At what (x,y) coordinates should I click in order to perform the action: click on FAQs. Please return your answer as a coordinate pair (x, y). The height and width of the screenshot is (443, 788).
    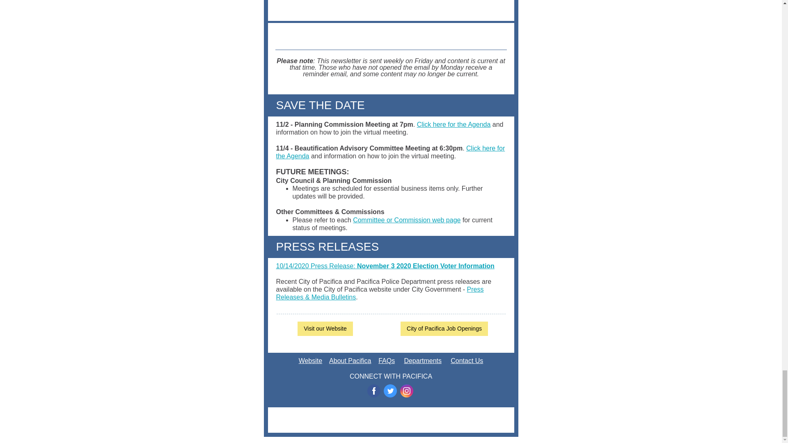
    Looking at the image, I should click on (386, 360).